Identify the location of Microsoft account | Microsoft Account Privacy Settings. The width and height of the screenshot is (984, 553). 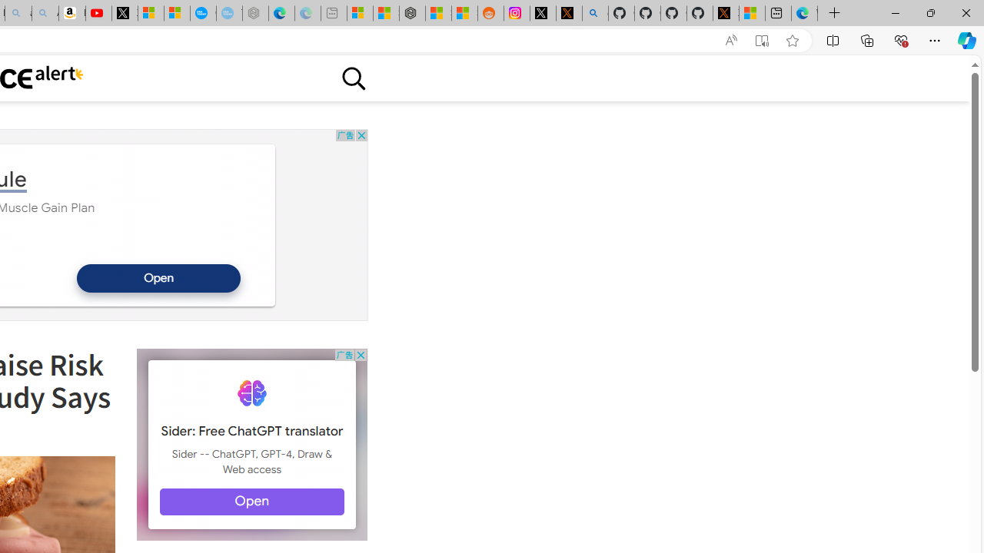
(360, 14).